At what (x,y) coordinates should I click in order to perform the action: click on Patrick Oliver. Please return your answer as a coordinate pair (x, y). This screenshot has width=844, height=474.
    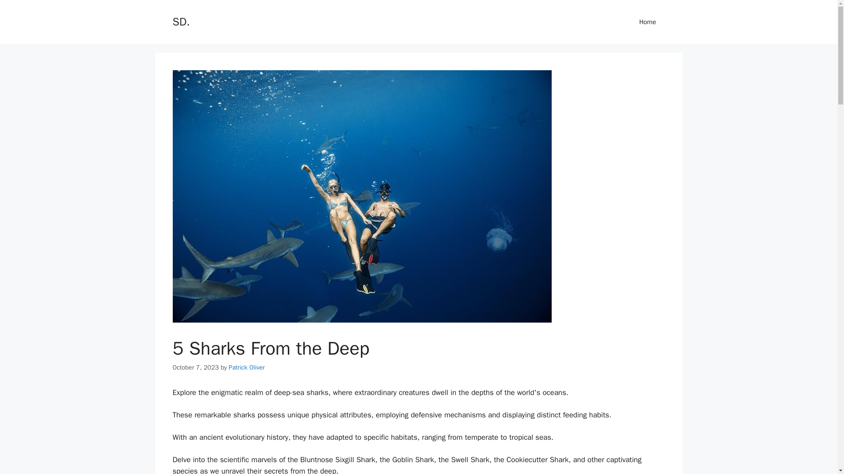
    Looking at the image, I should click on (247, 367).